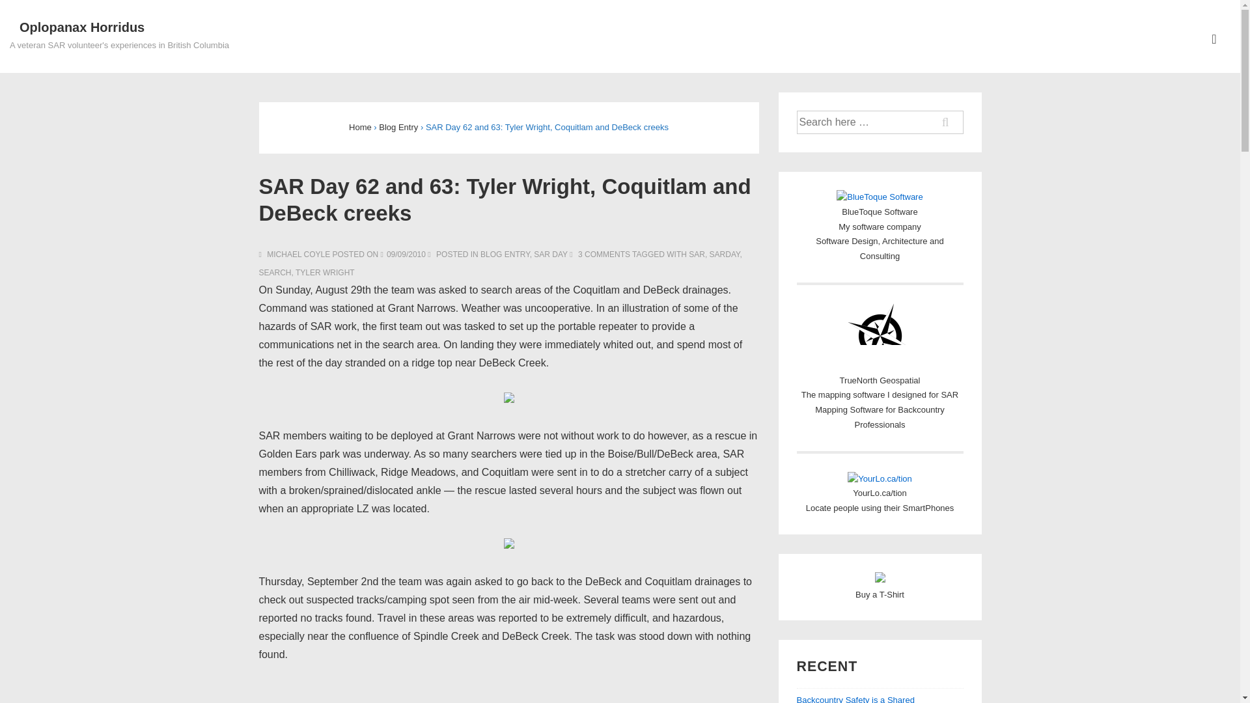  What do you see at coordinates (296, 255) in the screenshot?
I see `MICHAEL COYLE` at bounding box center [296, 255].